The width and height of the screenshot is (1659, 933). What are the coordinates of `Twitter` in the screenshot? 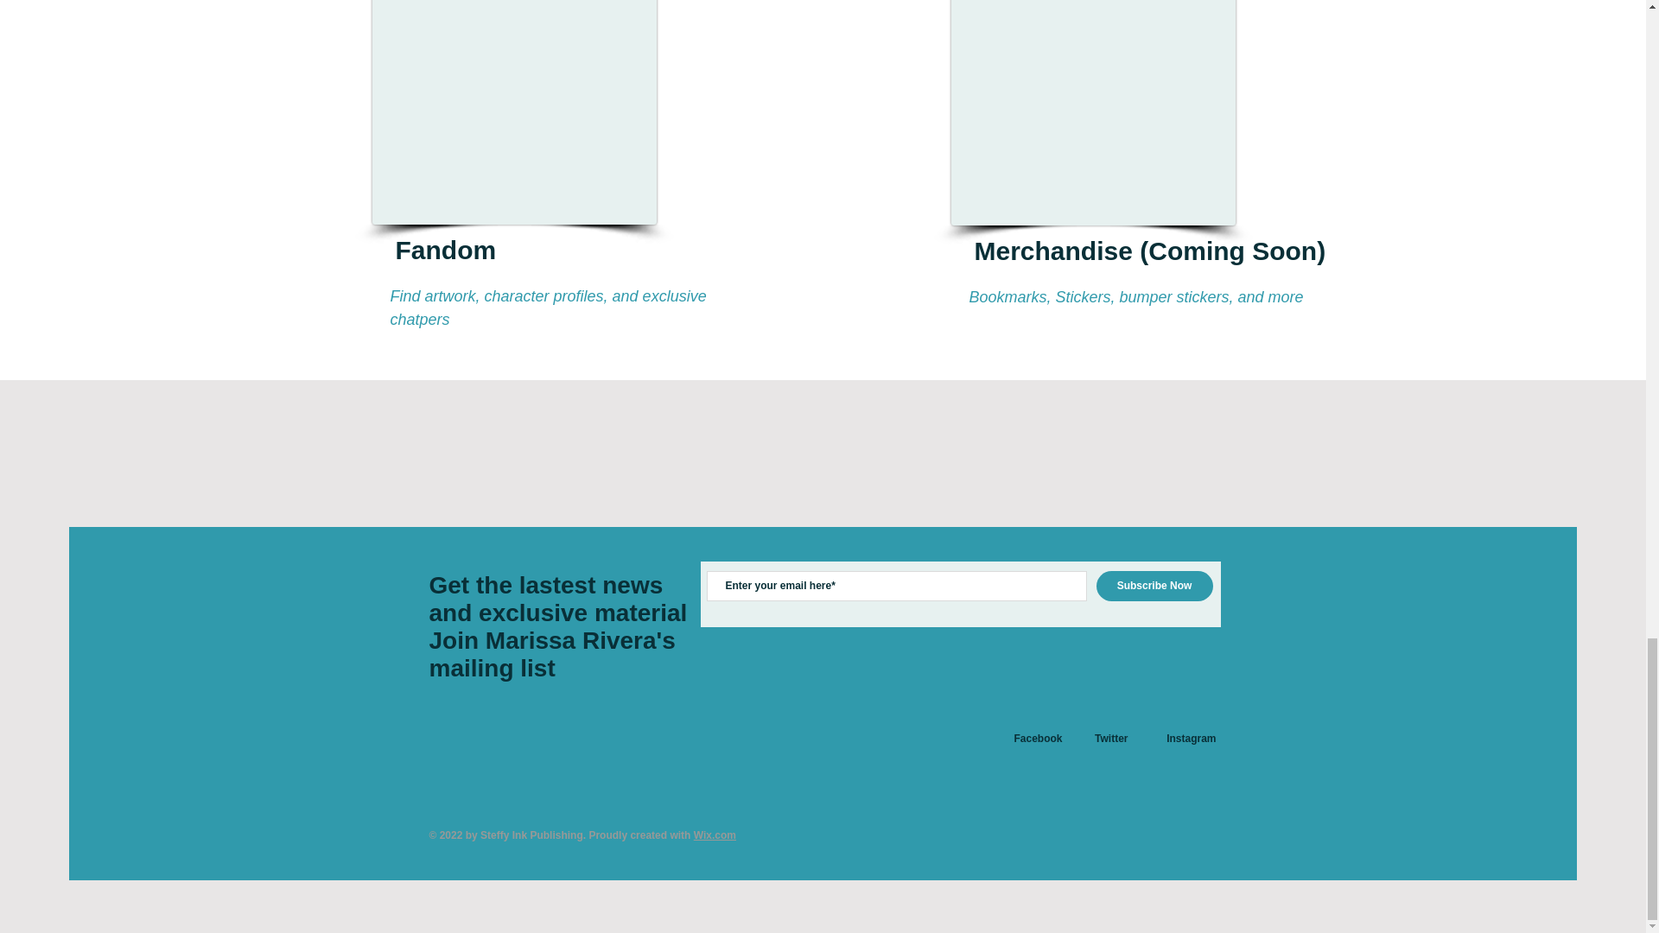 It's located at (1111, 738).